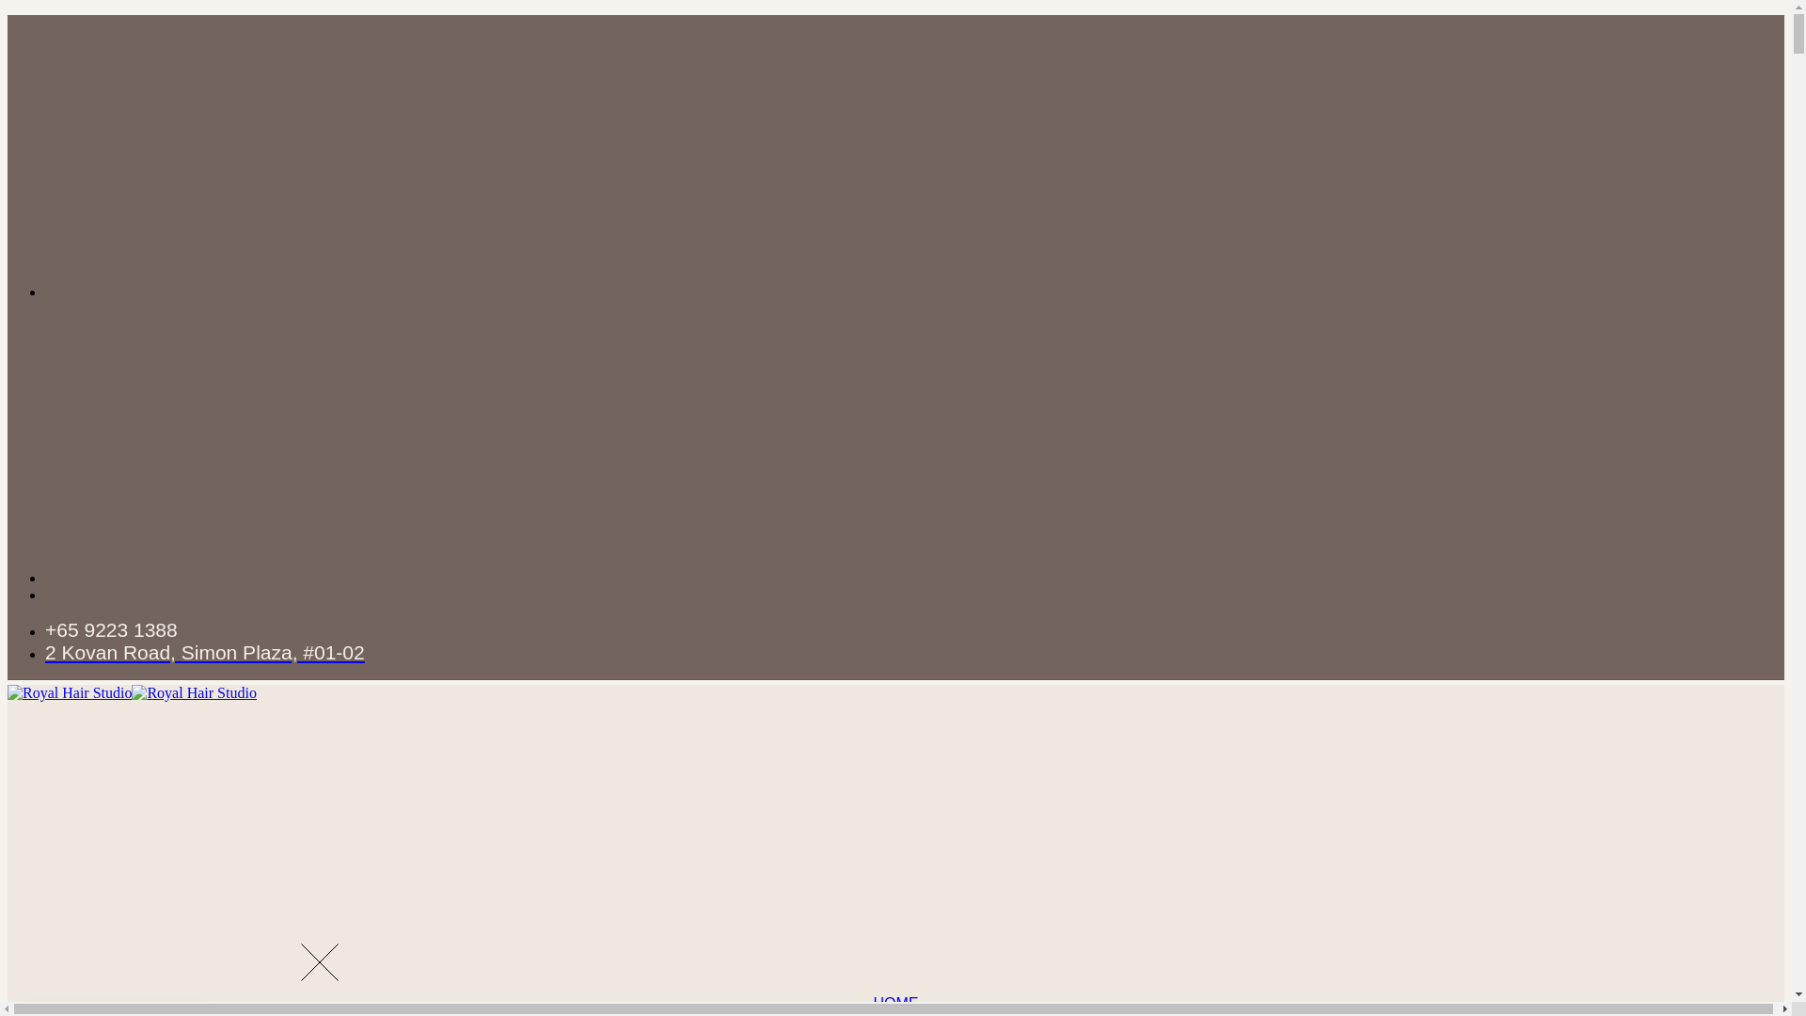 The height and width of the screenshot is (1016, 1806). What do you see at coordinates (895, 1001) in the screenshot?
I see `HOME` at bounding box center [895, 1001].